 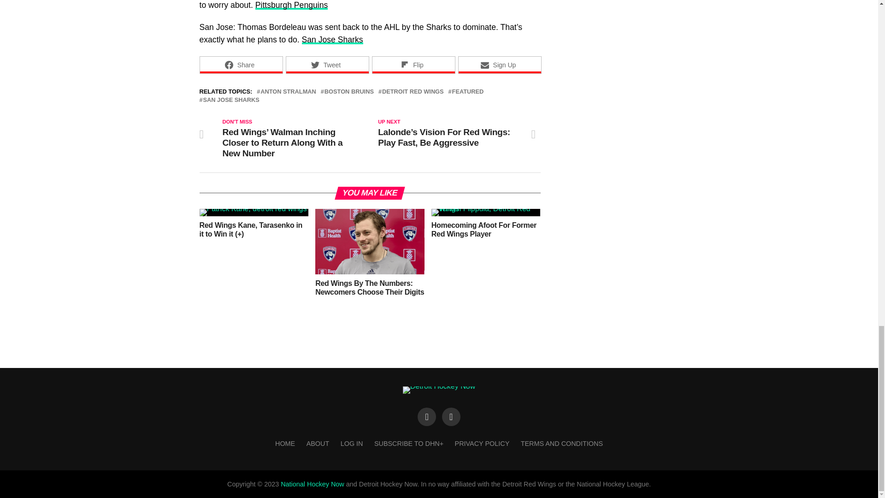 I want to click on Share on Flip, so click(x=413, y=65).